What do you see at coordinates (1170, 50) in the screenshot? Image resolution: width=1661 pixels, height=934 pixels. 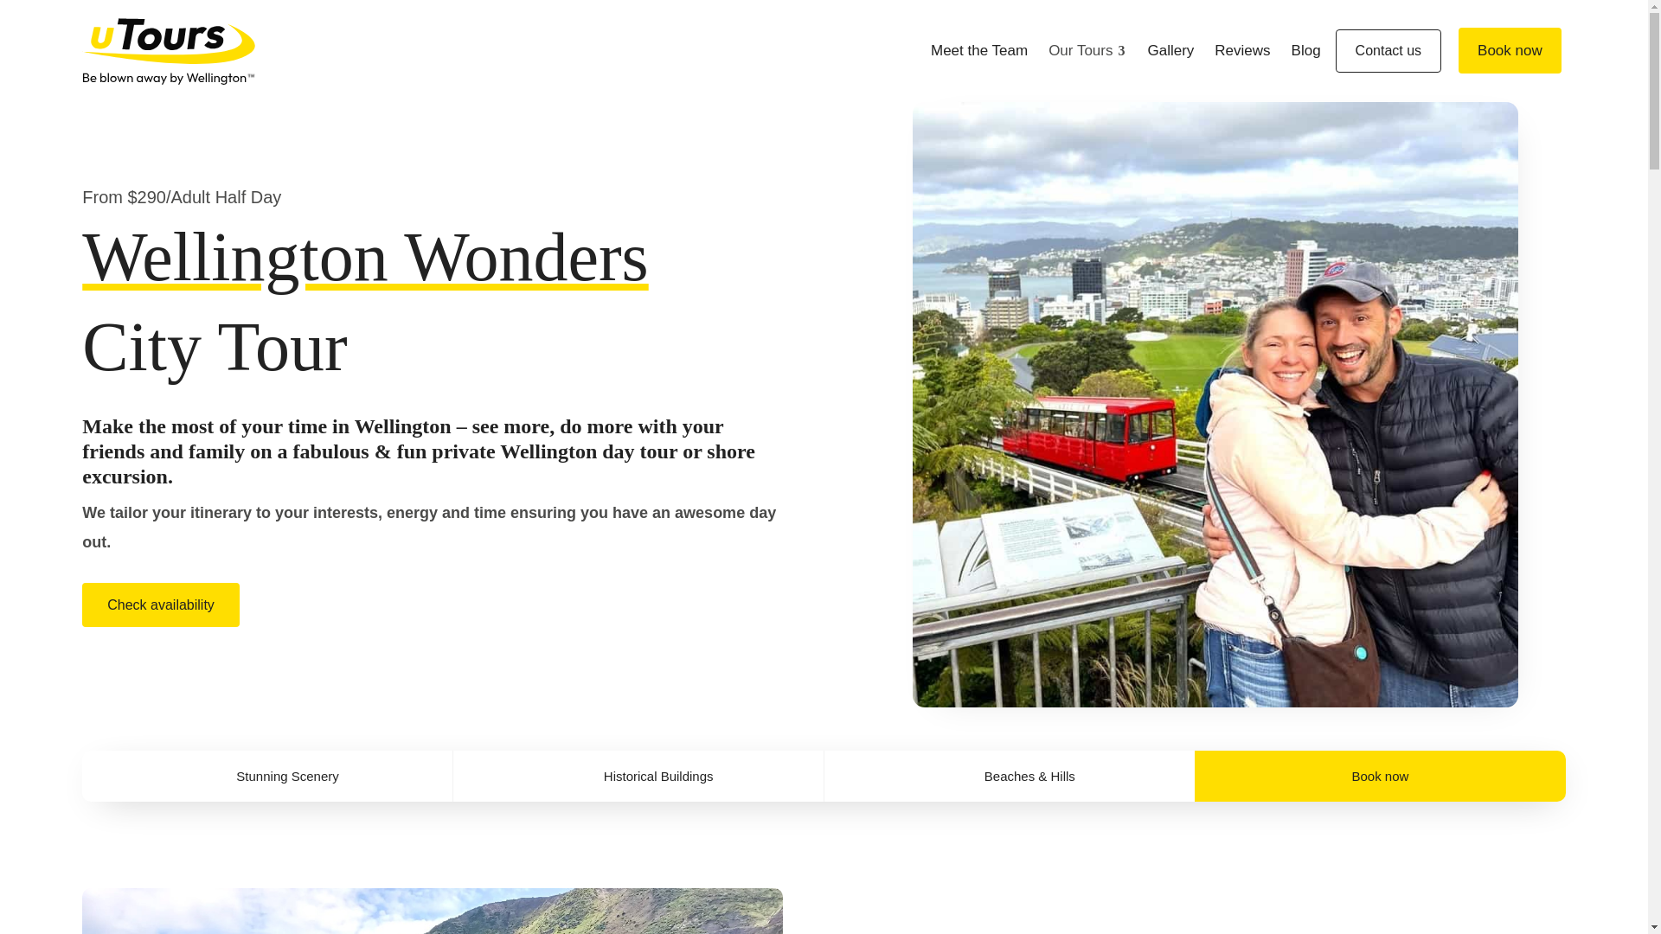 I see `Gallery` at bounding box center [1170, 50].